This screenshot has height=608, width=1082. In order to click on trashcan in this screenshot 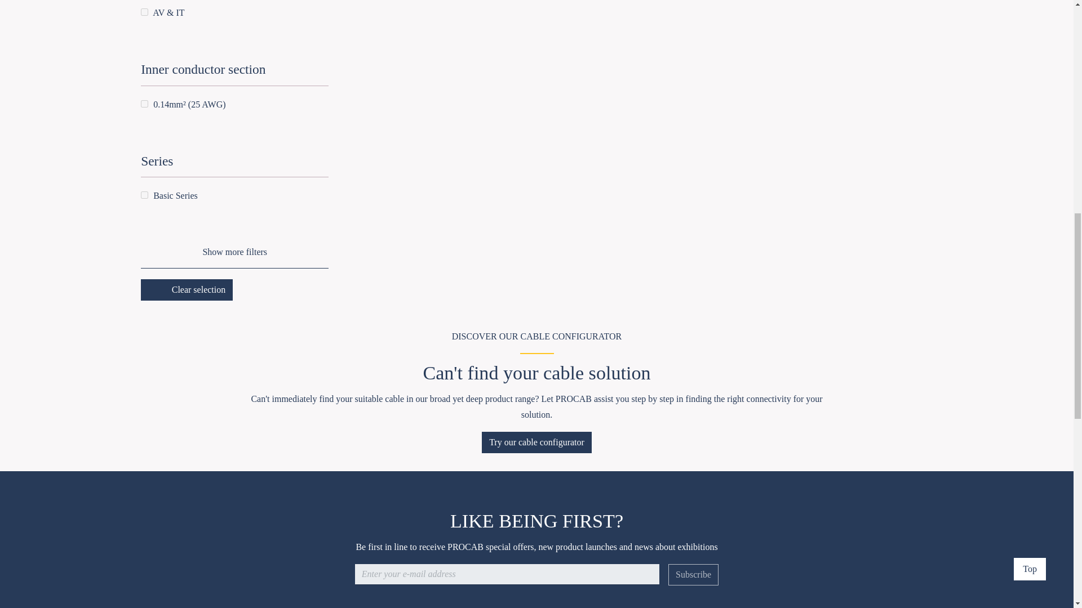, I will do `click(160, 289)`.